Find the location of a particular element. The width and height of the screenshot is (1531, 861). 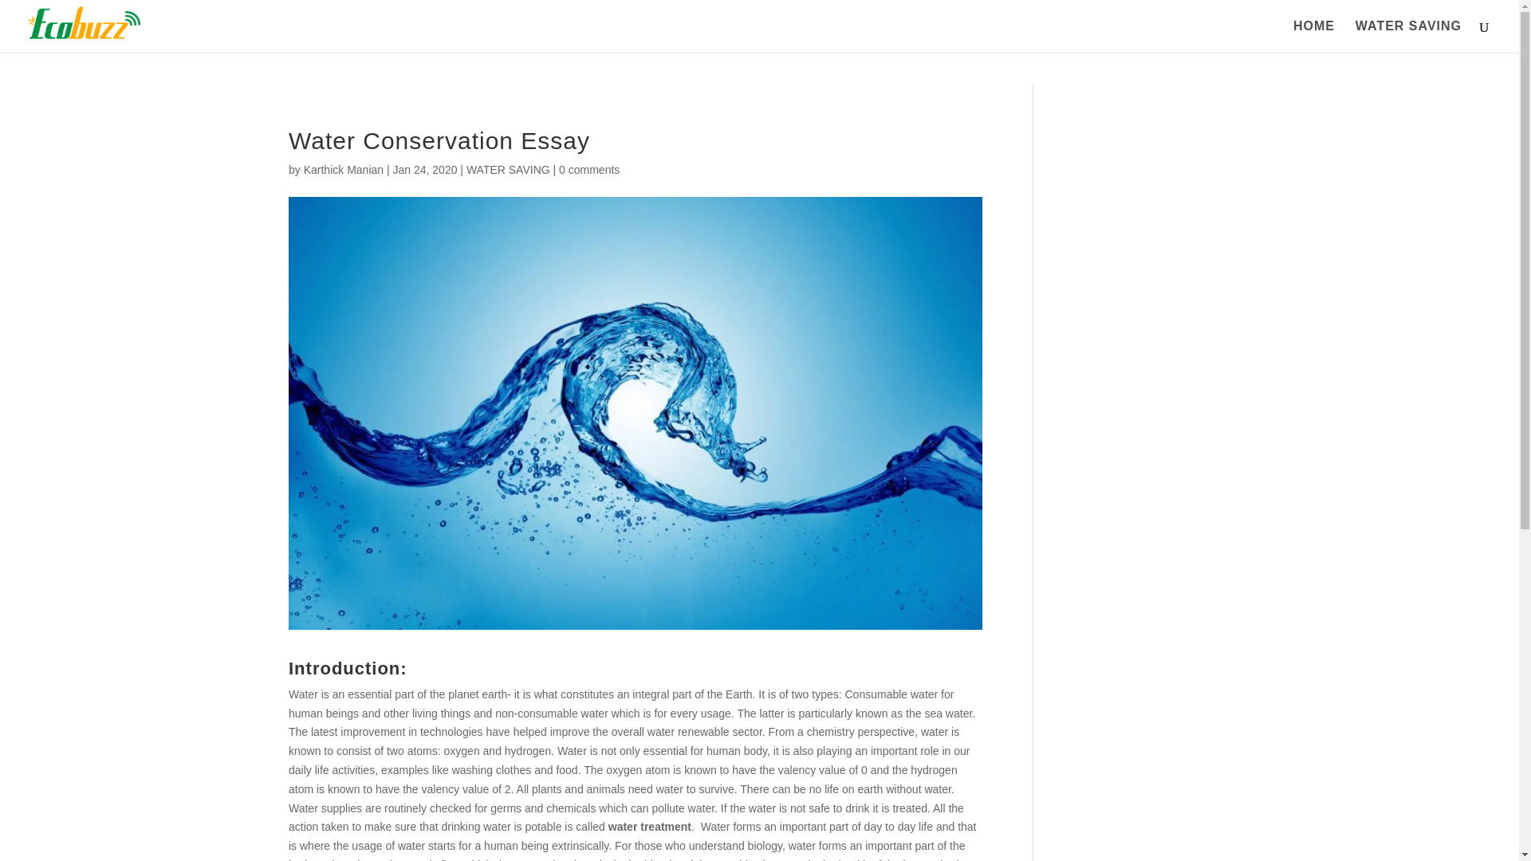

WATER SAVING is located at coordinates (508, 170).